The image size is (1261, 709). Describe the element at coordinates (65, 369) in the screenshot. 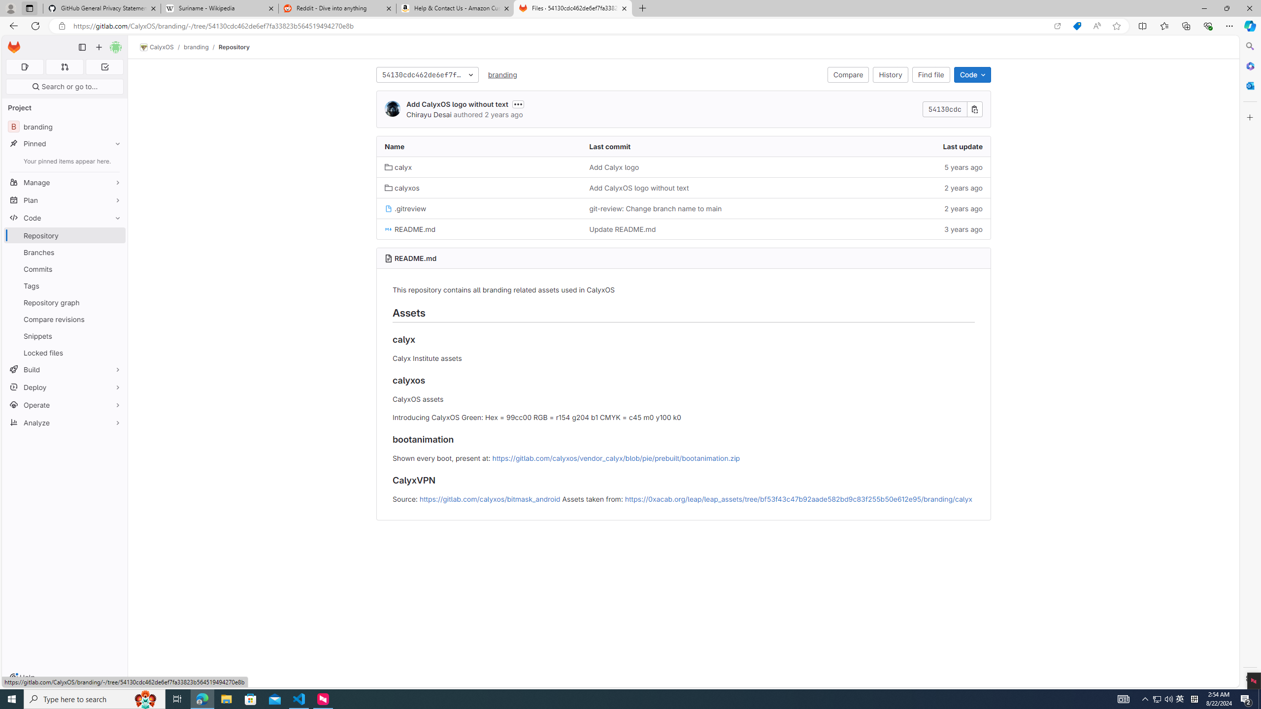

I see `Build` at that location.